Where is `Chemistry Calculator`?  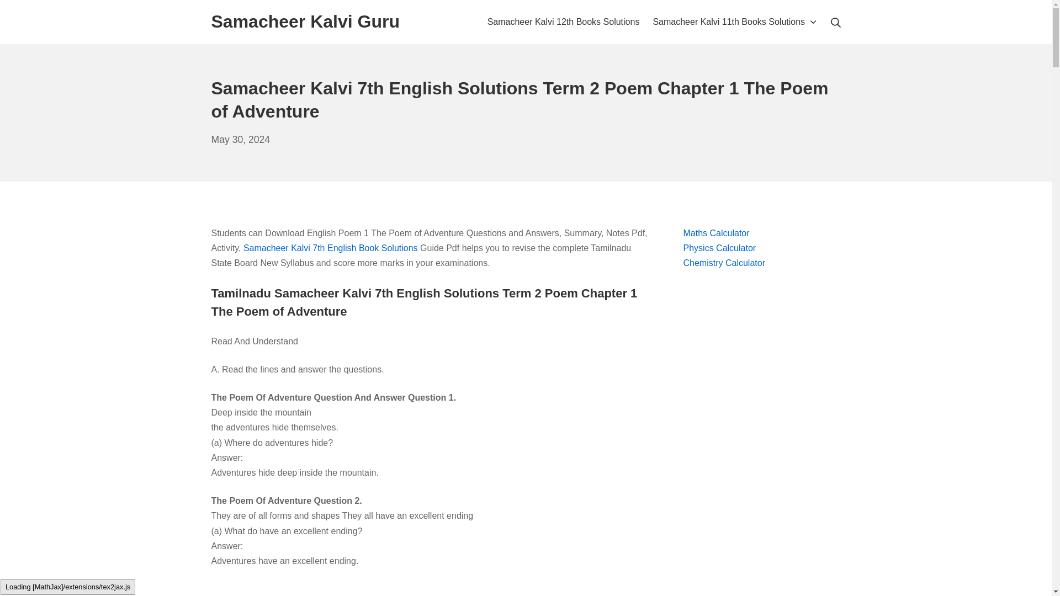
Chemistry Calculator is located at coordinates (724, 263).